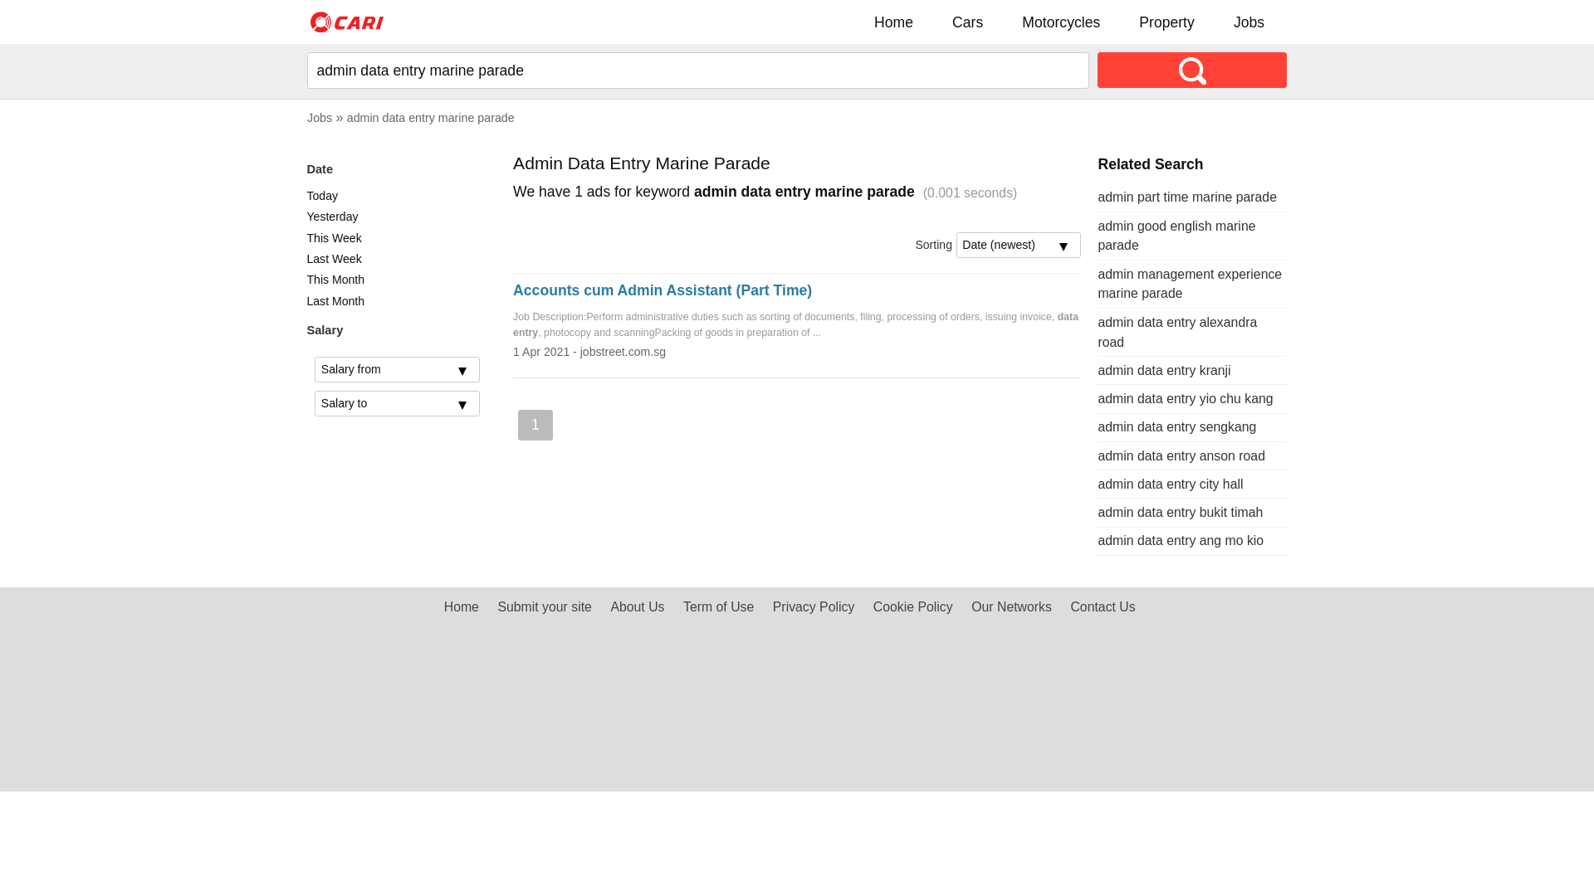 The height and width of the screenshot is (896, 1594). What do you see at coordinates (1187, 197) in the screenshot?
I see `admin part time marine parade` at bounding box center [1187, 197].